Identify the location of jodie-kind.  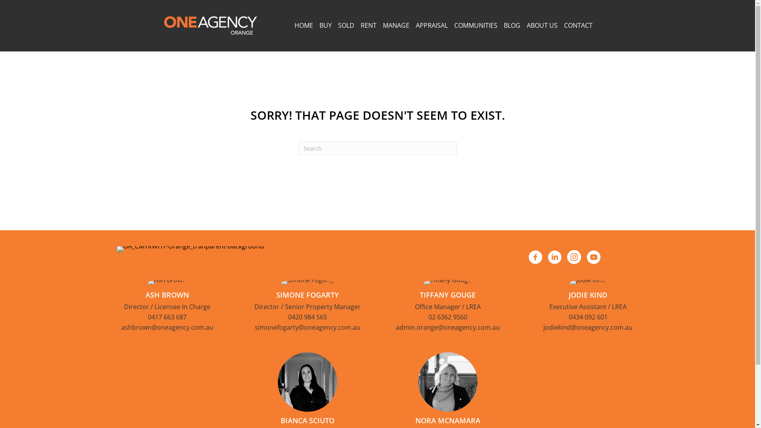
(588, 283).